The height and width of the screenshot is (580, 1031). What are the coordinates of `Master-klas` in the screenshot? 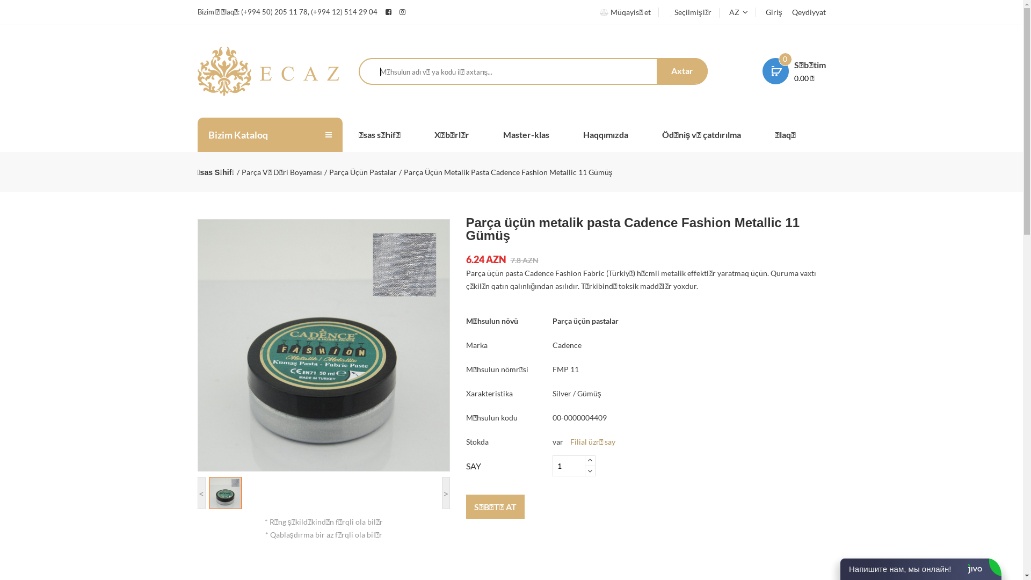 It's located at (542, 135).